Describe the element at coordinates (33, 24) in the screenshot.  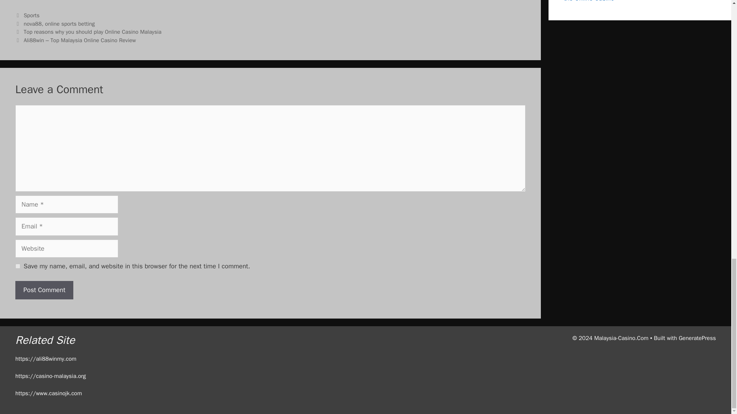
I see `nova88` at that location.